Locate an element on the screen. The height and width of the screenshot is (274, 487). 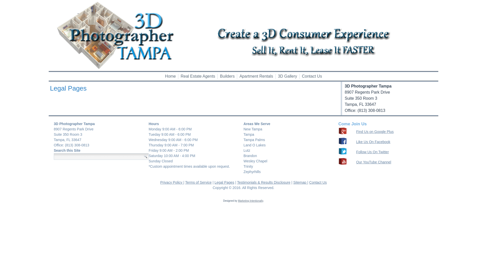
YouTube is located at coordinates (343, 161).